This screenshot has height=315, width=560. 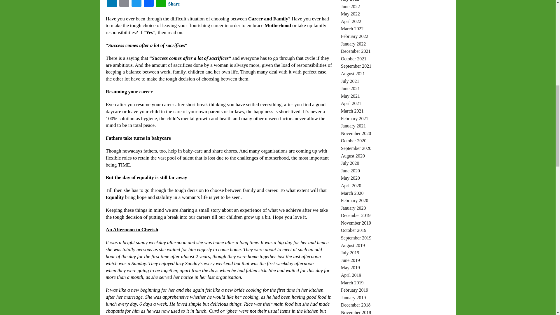 What do you see at coordinates (148, 5) in the screenshot?
I see `Facebook` at bounding box center [148, 5].